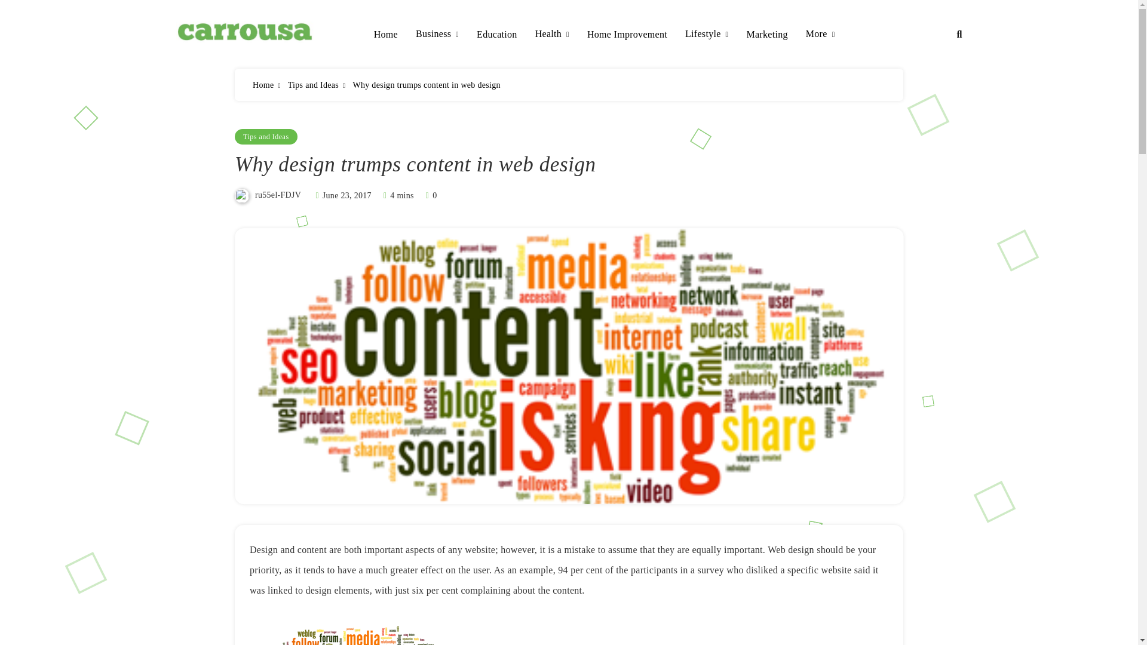 This screenshot has width=1147, height=645. What do you see at coordinates (277, 195) in the screenshot?
I see `ru55el-FDJV` at bounding box center [277, 195].